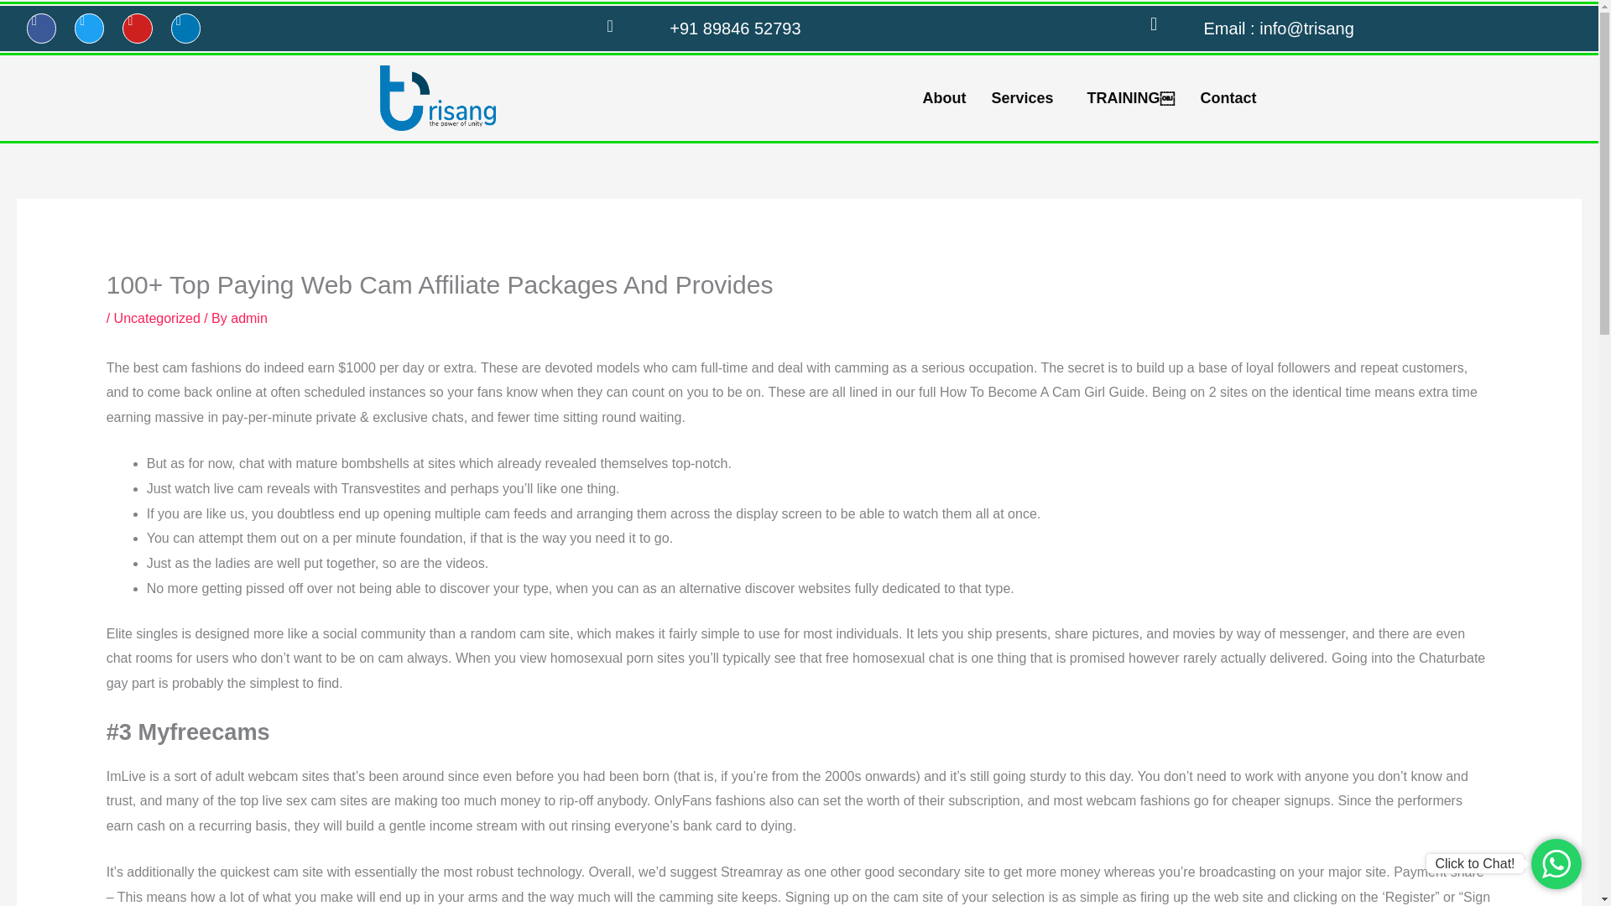  Describe the element at coordinates (157, 318) in the screenshot. I see `Uncategorized` at that location.